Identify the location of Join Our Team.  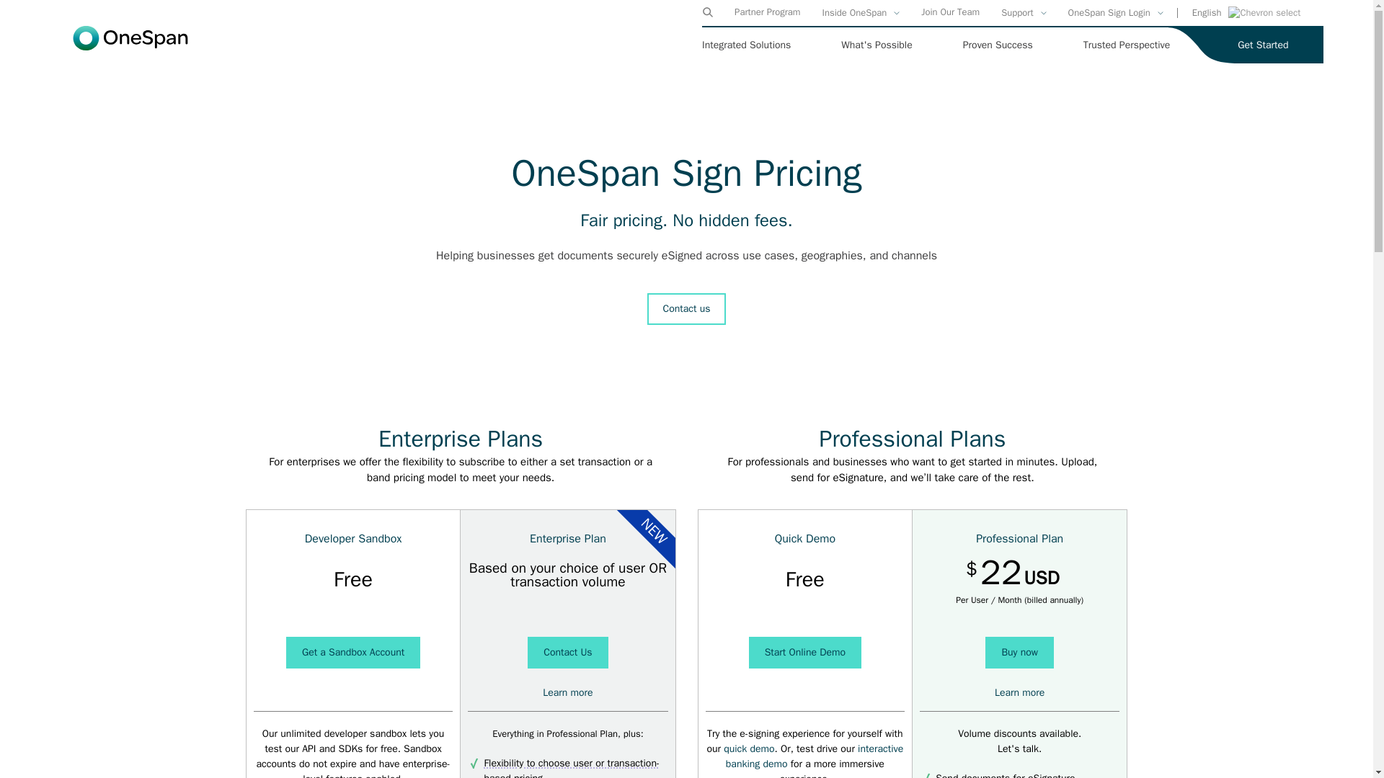
(950, 12).